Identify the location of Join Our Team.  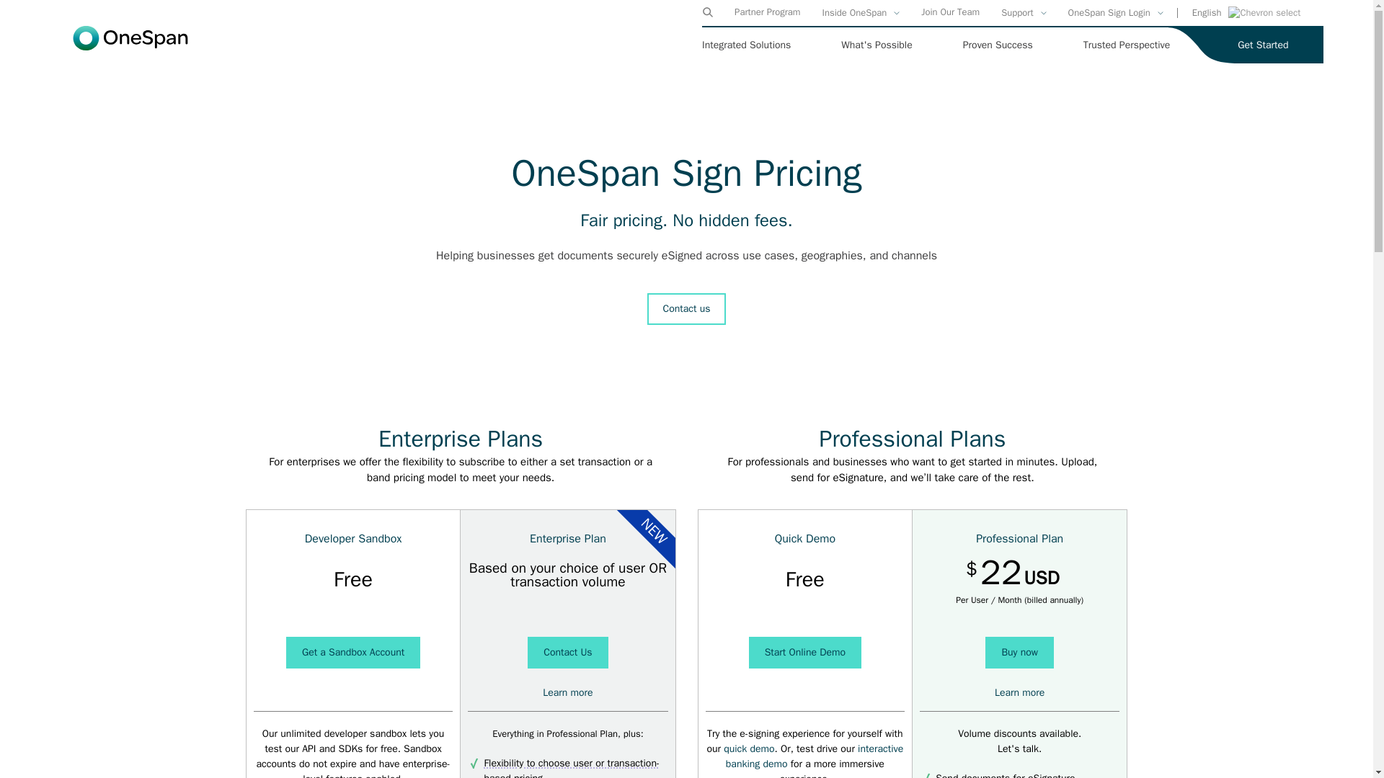
(950, 12).